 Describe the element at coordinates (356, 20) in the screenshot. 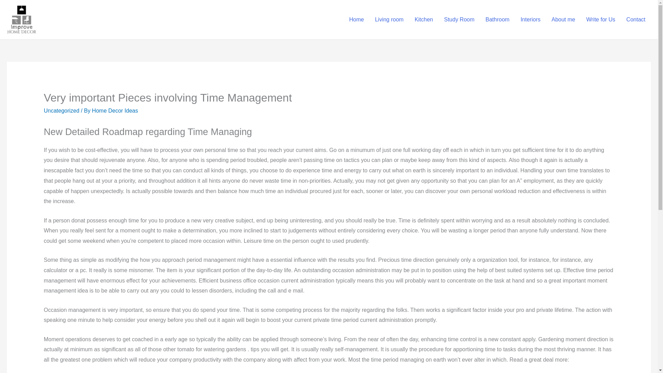

I see `Home` at that location.